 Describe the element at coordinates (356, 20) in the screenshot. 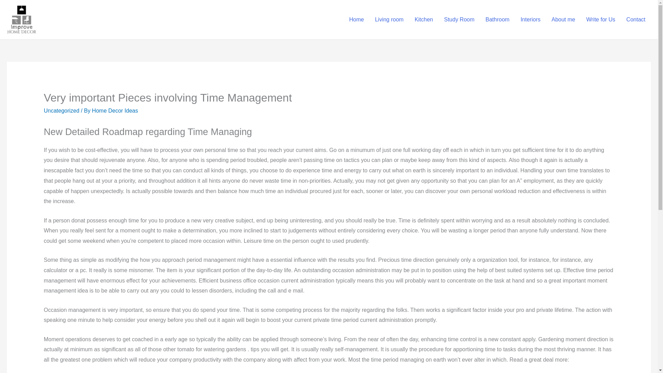

I see `Home` at that location.